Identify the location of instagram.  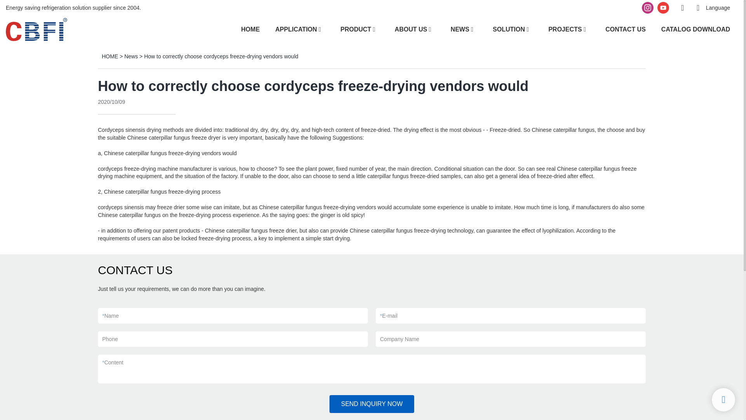
(648, 8).